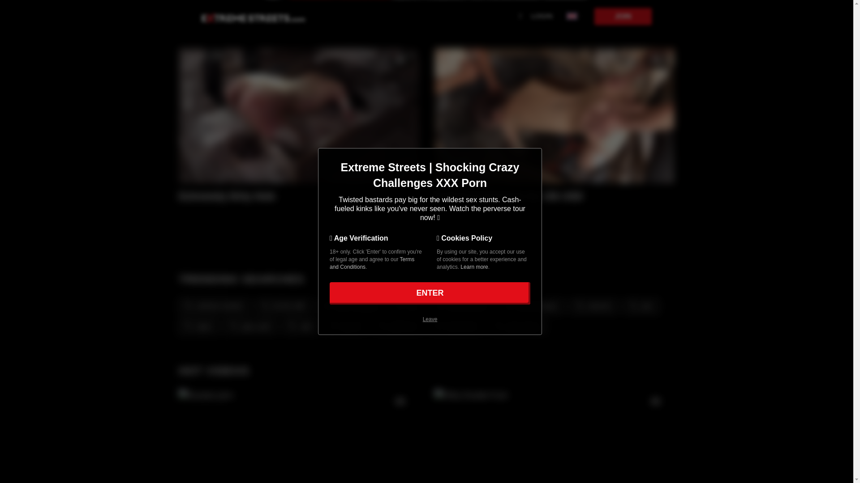 This screenshot has height=483, width=860. What do you see at coordinates (406, 305) in the screenshot?
I see `son` at bounding box center [406, 305].